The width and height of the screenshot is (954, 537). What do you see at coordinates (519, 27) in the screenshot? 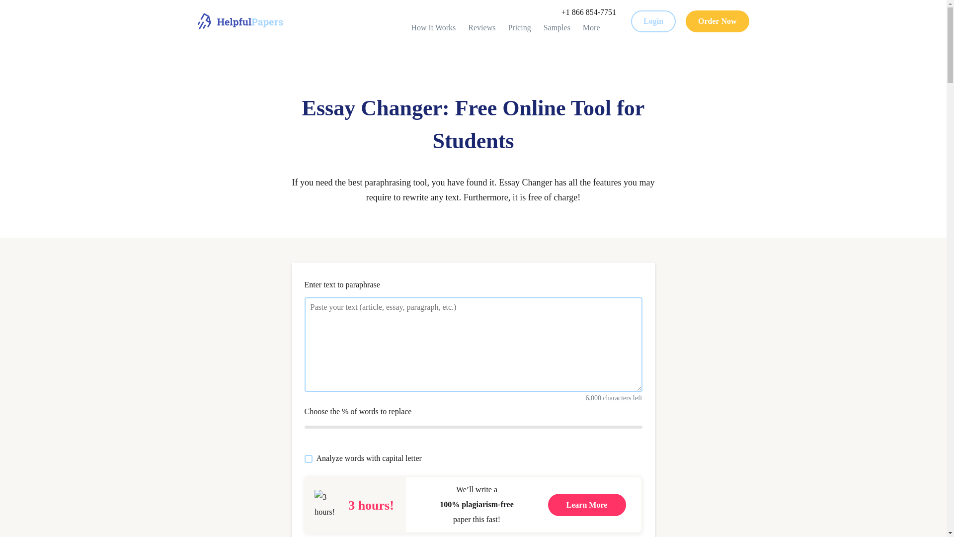
I see `Pricing` at bounding box center [519, 27].